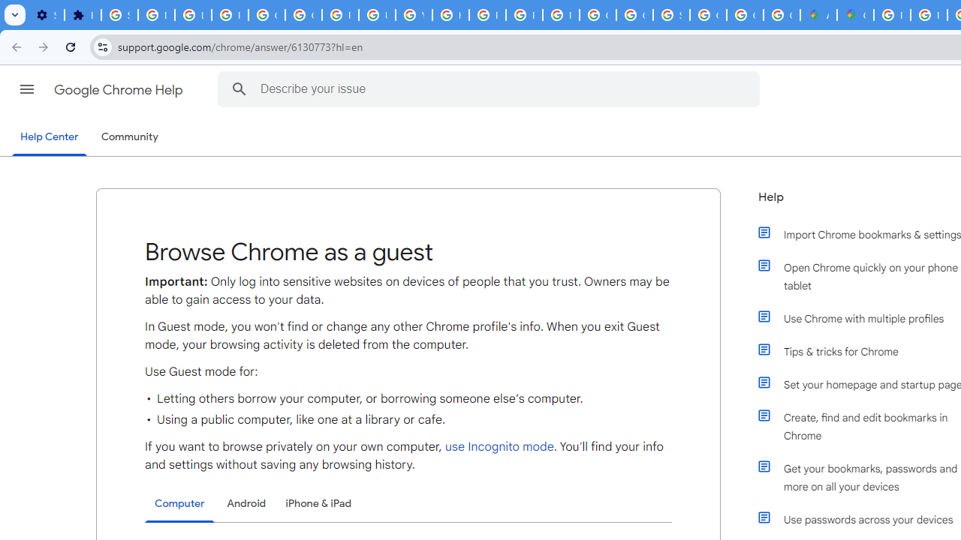  I want to click on Policy Accountability and Transparency - Transparency Center, so click(892, 15).